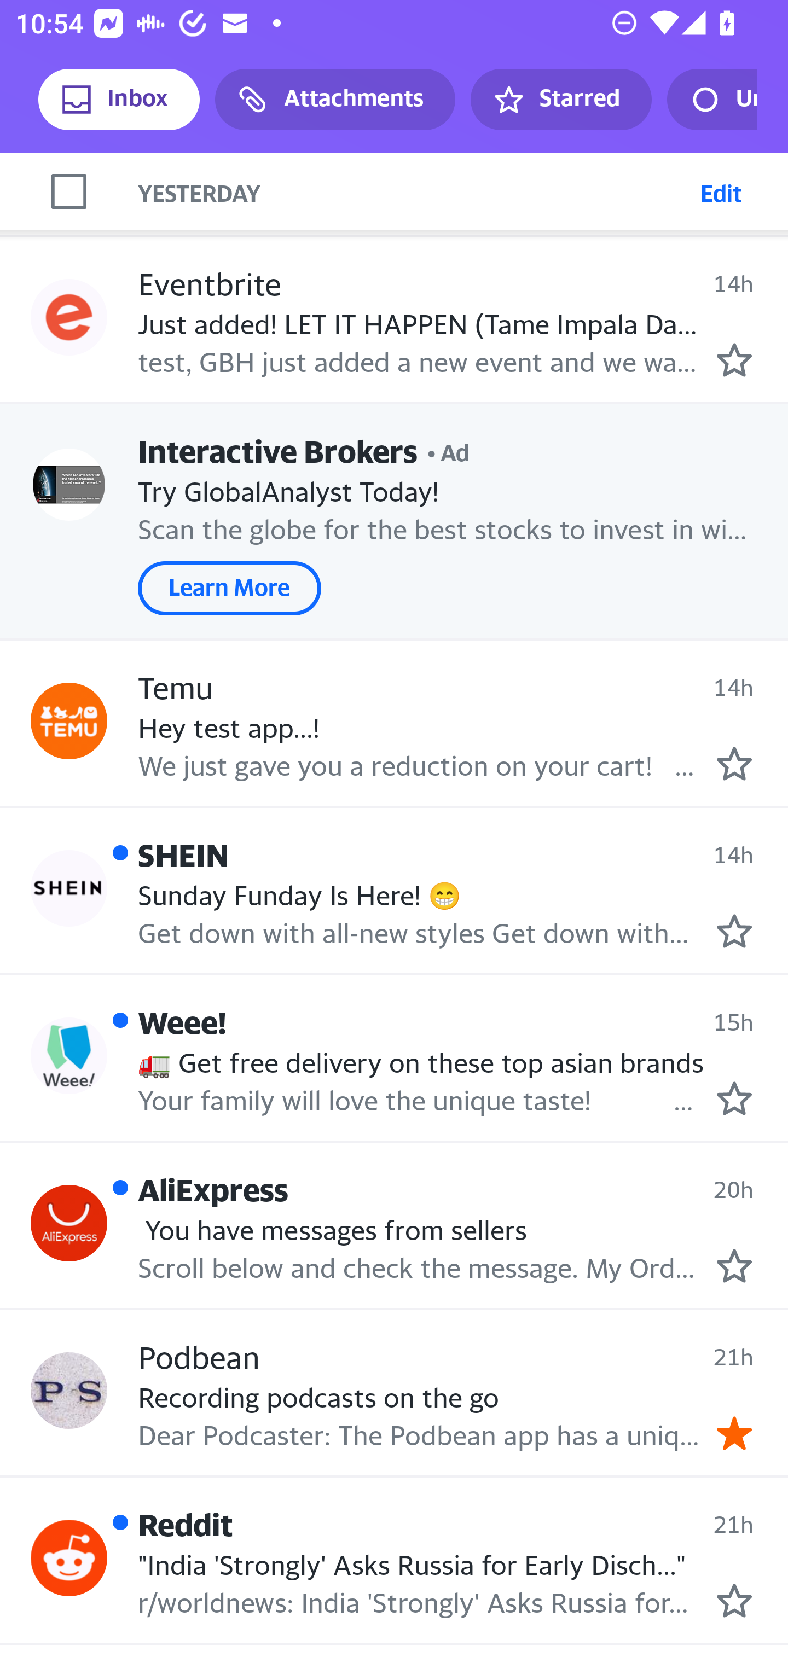 The height and width of the screenshot is (1663, 788). I want to click on Profile
Weee!, so click(69, 1056).